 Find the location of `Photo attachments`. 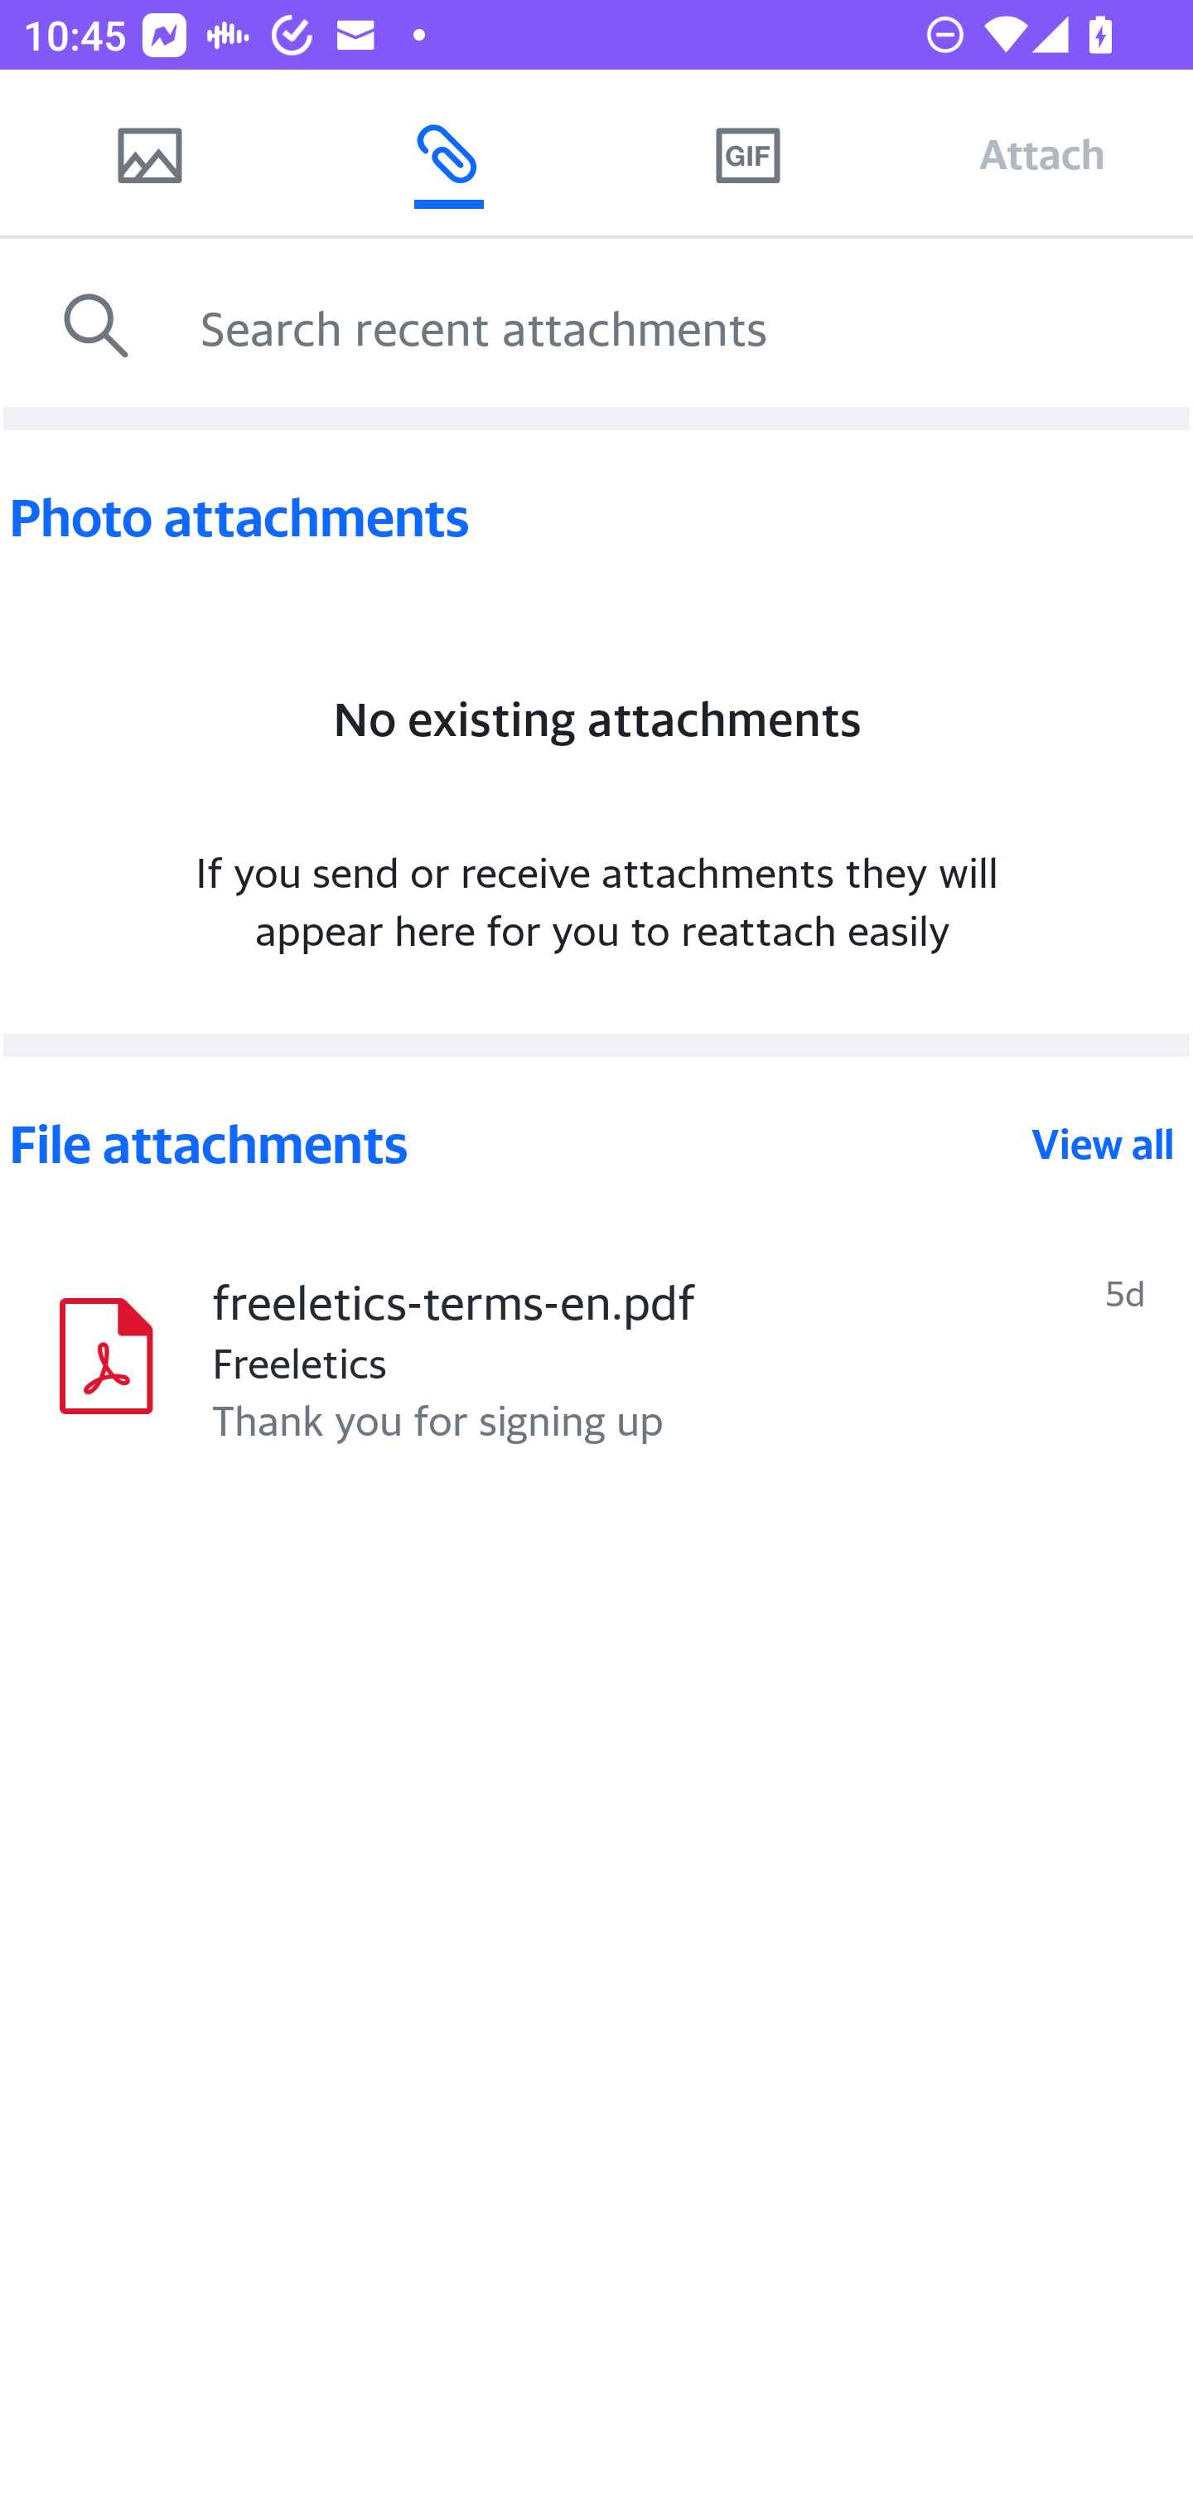

Photo attachments is located at coordinates (596, 517).